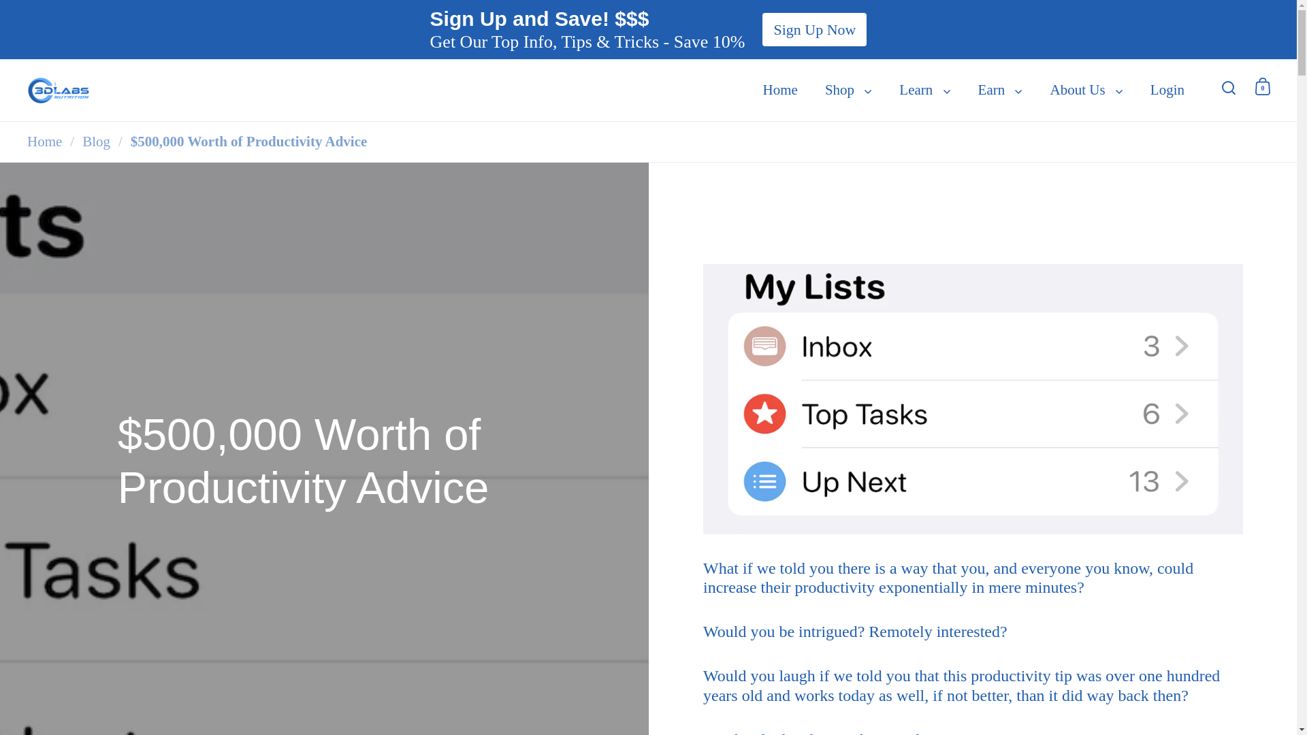  What do you see at coordinates (1167, 90) in the screenshot?
I see `Login` at bounding box center [1167, 90].